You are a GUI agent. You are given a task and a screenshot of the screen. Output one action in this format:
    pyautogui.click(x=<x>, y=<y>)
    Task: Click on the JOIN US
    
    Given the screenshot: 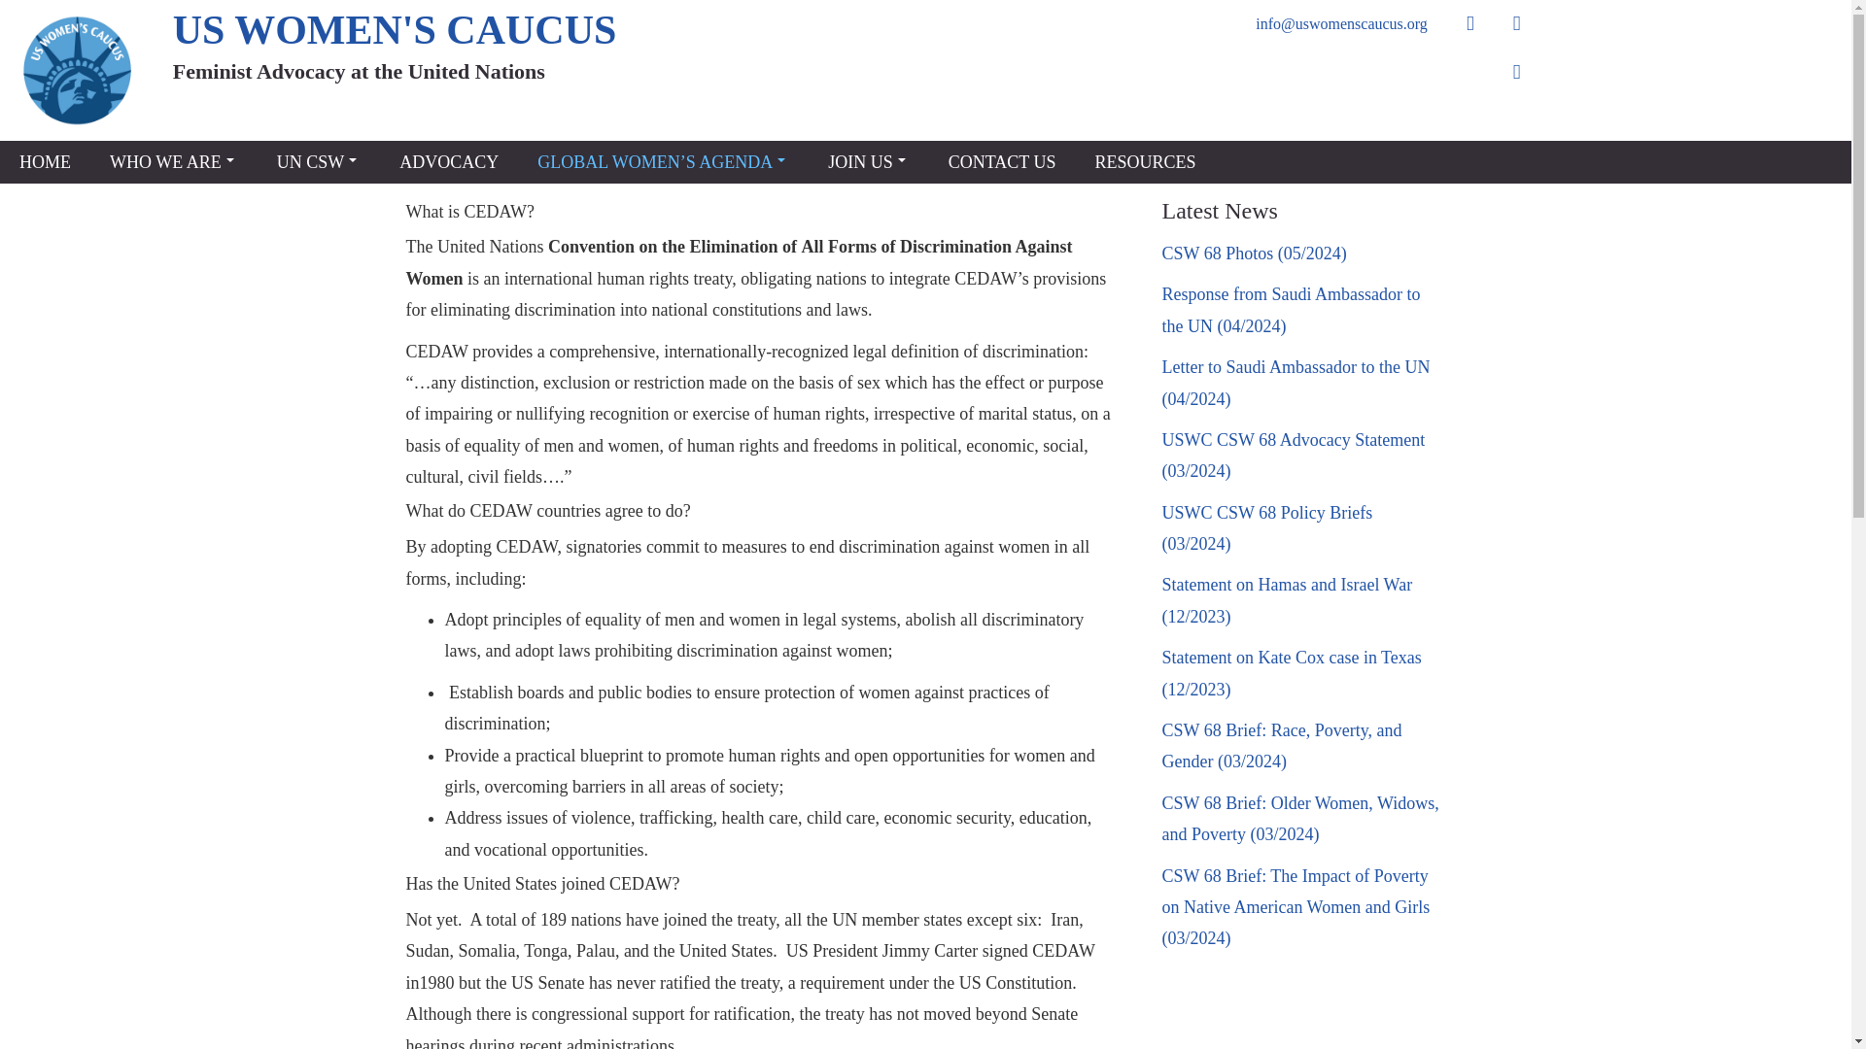 What is the action you would take?
    pyautogui.click(x=869, y=161)
    